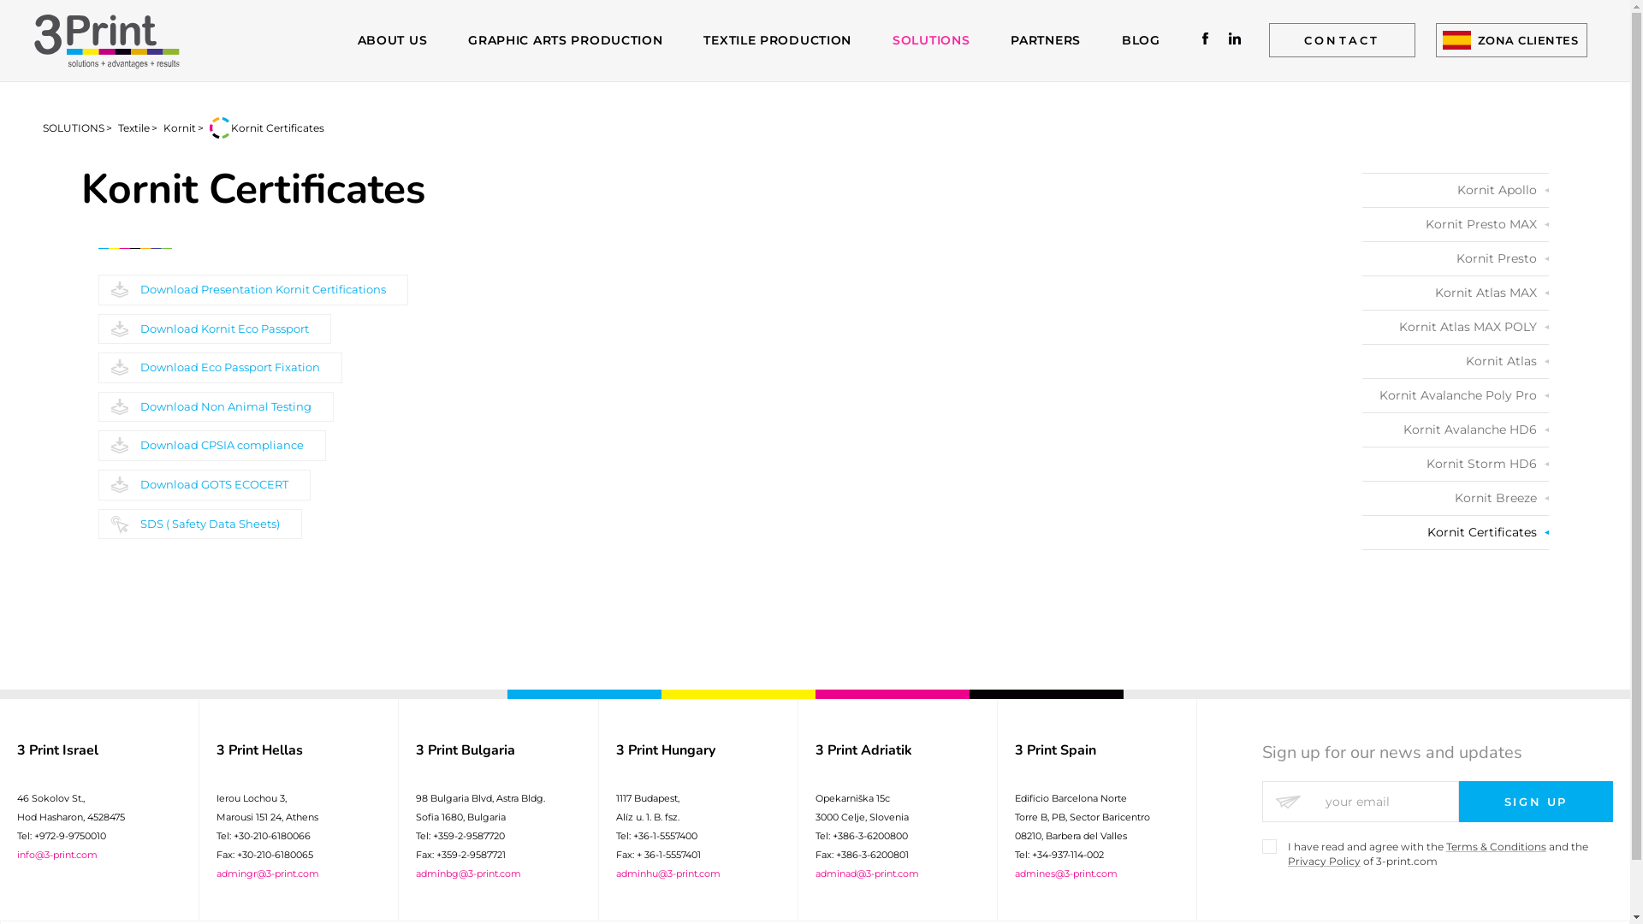  What do you see at coordinates (1456, 224) in the screenshot?
I see `Kornit Presto MAX` at bounding box center [1456, 224].